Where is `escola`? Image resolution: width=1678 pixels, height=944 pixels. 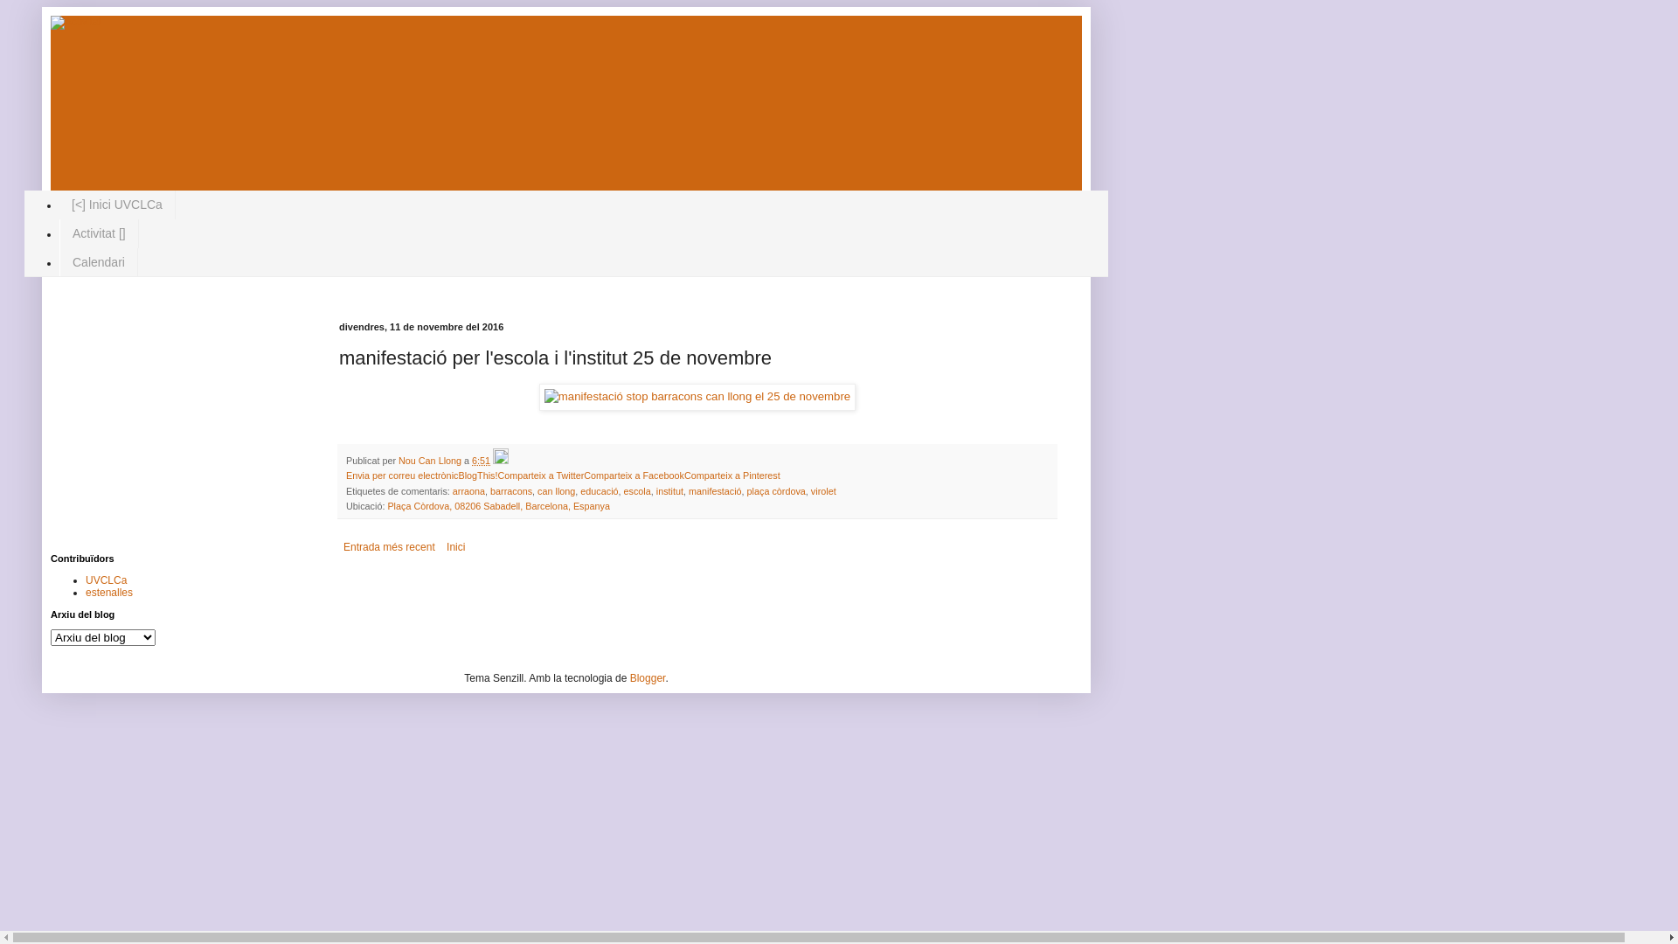 escola is located at coordinates (638, 491).